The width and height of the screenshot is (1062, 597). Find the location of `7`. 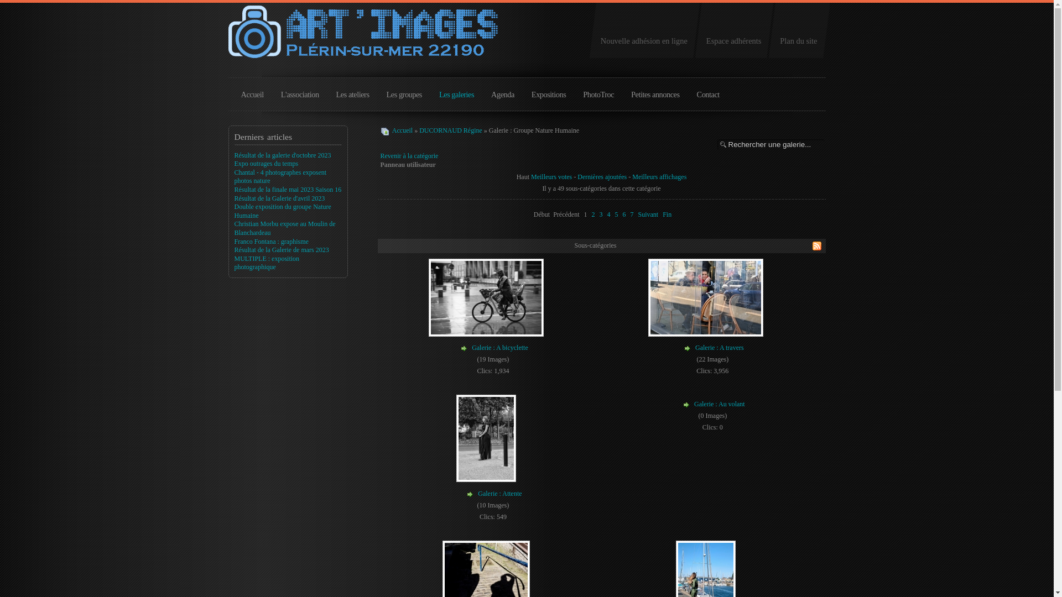

7 is located at coordinates (632, 214).